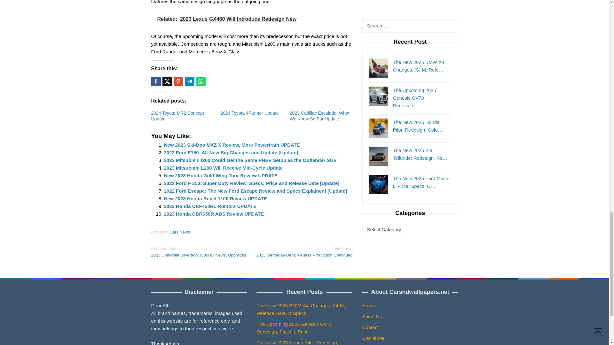 The width and height of the screenshot is (614, 345). I want to click on Pin this, so click(178, 81).